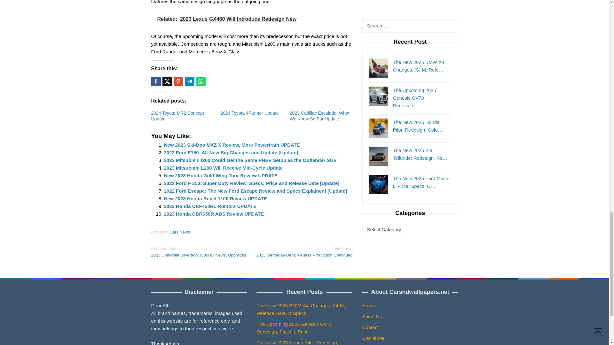 The width and height of the screenshot is (614, 345). I want to click on Pin this, so click(178, 81).